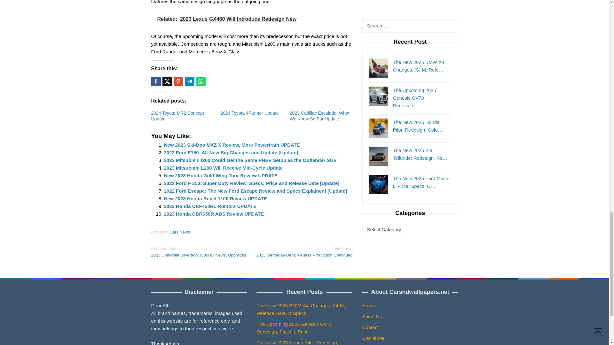 The width and height of the screenshot is (614, 345). I want to click on Pin this, so click(178, 81).